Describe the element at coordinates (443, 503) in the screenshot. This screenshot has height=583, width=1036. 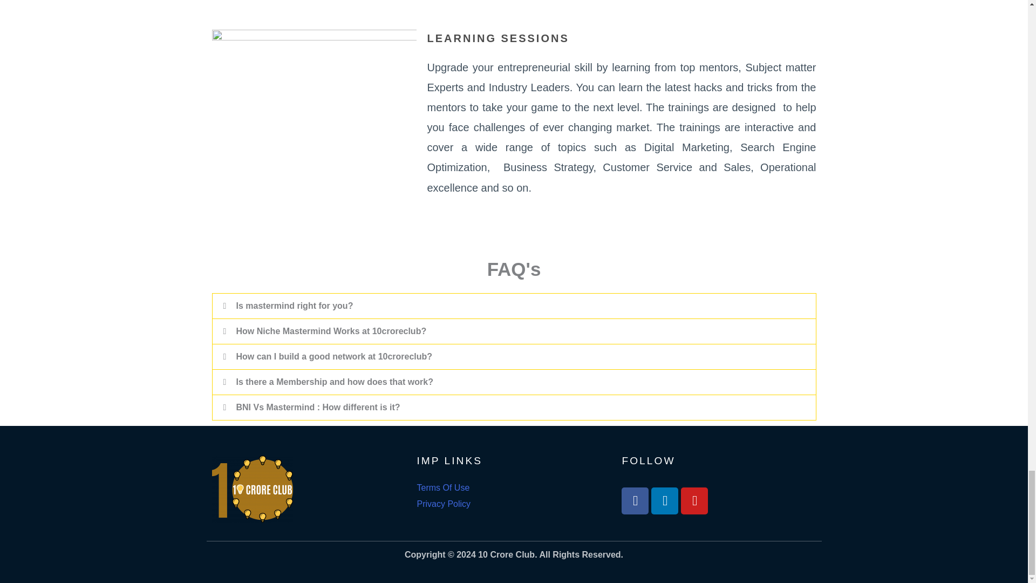
I see `Privacy Policy` at that location.